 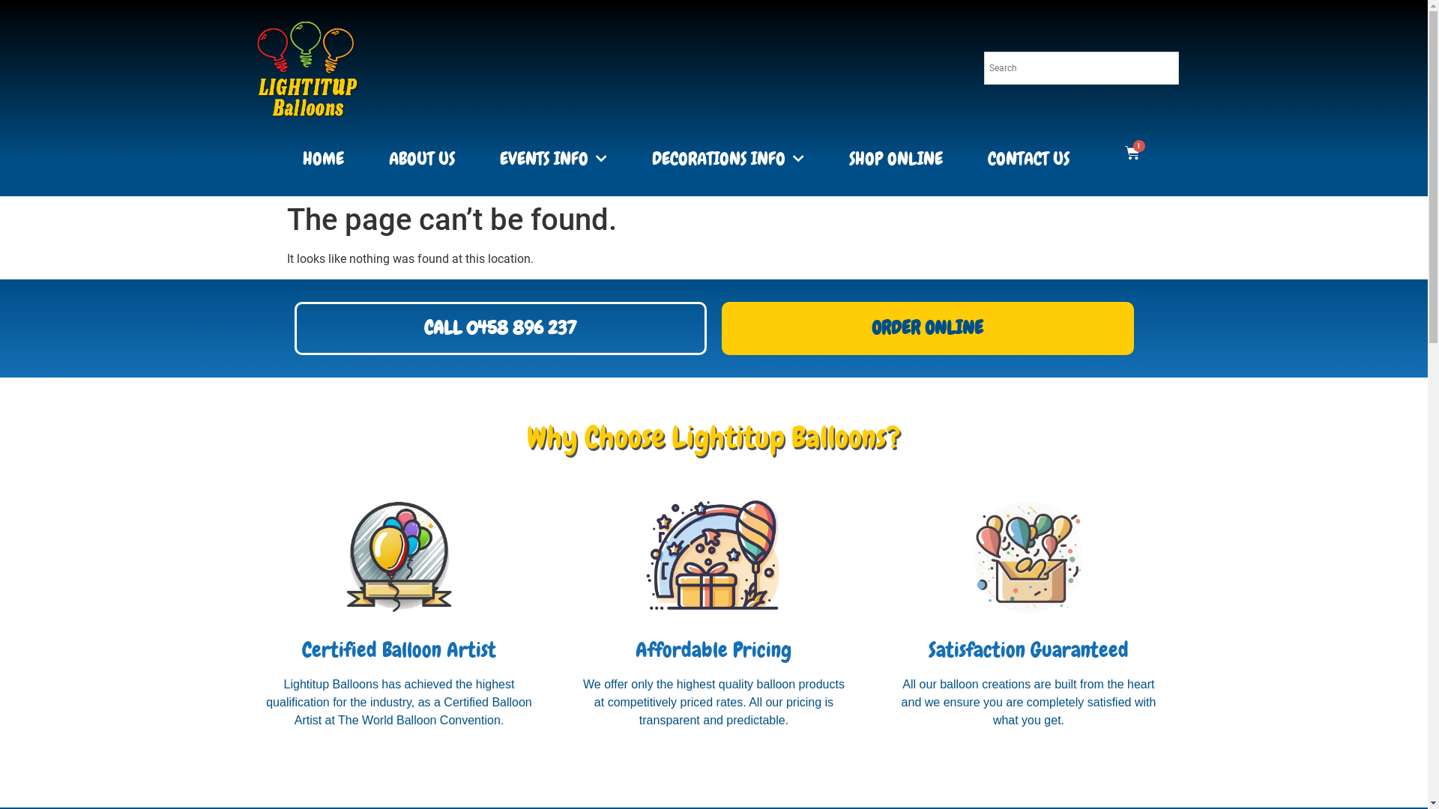 What do you see at coordinates (1132, 153) in the screenshot?
I see `1` at bounding box center [1132, 153].